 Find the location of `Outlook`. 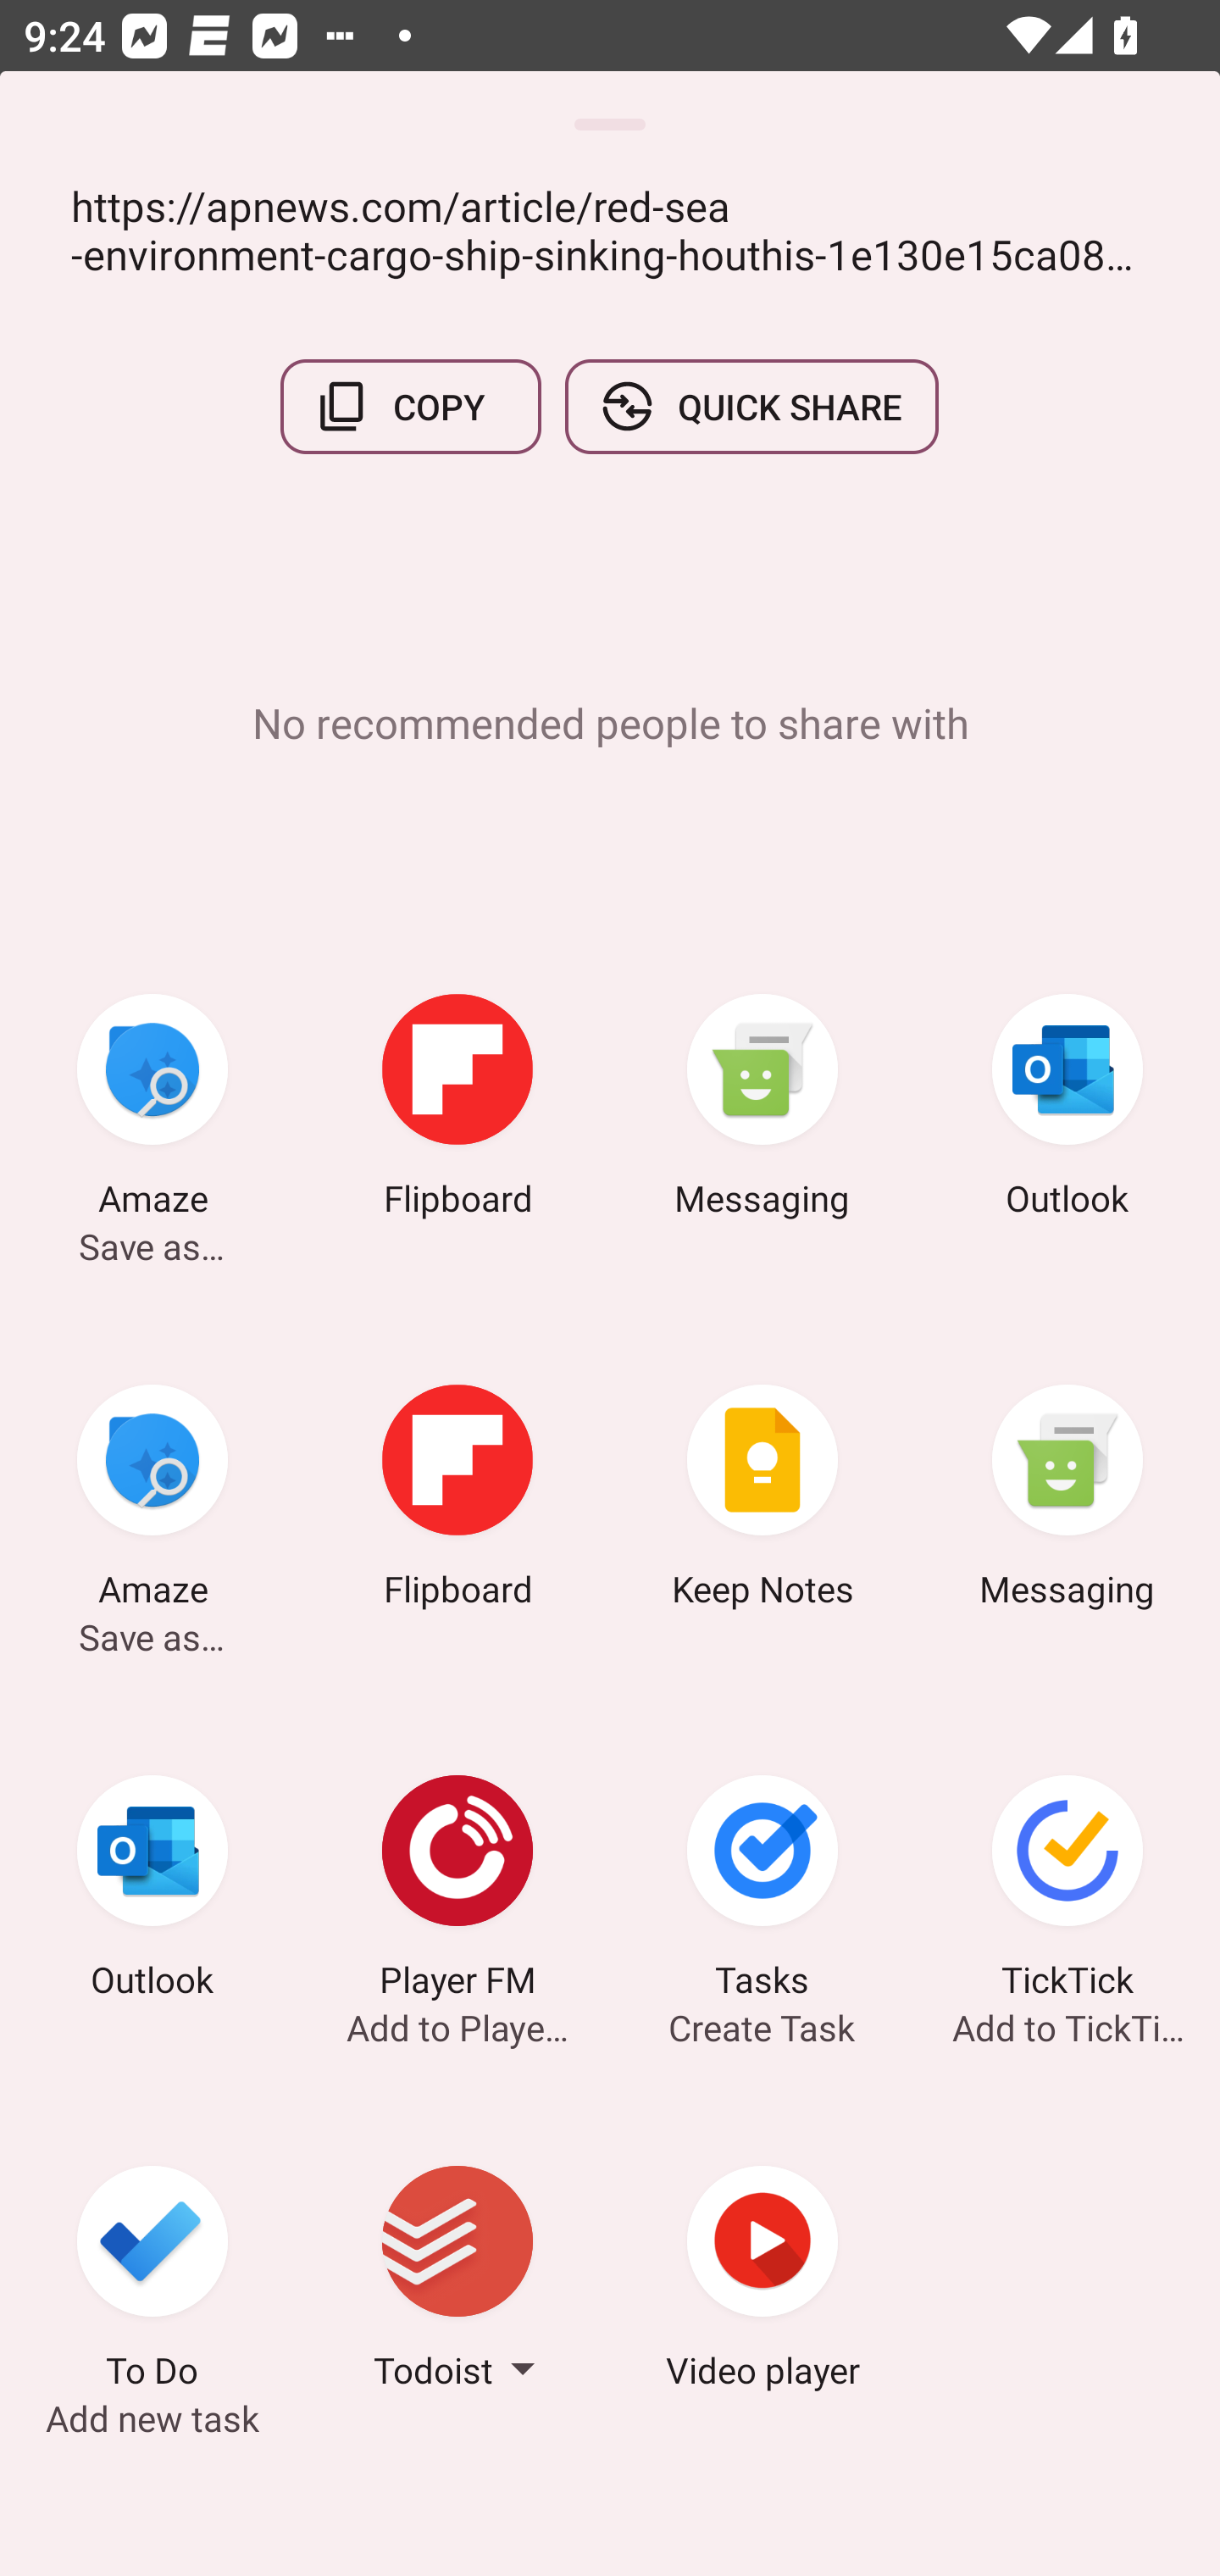

Outlook is located at coordinates (1067, 1110).